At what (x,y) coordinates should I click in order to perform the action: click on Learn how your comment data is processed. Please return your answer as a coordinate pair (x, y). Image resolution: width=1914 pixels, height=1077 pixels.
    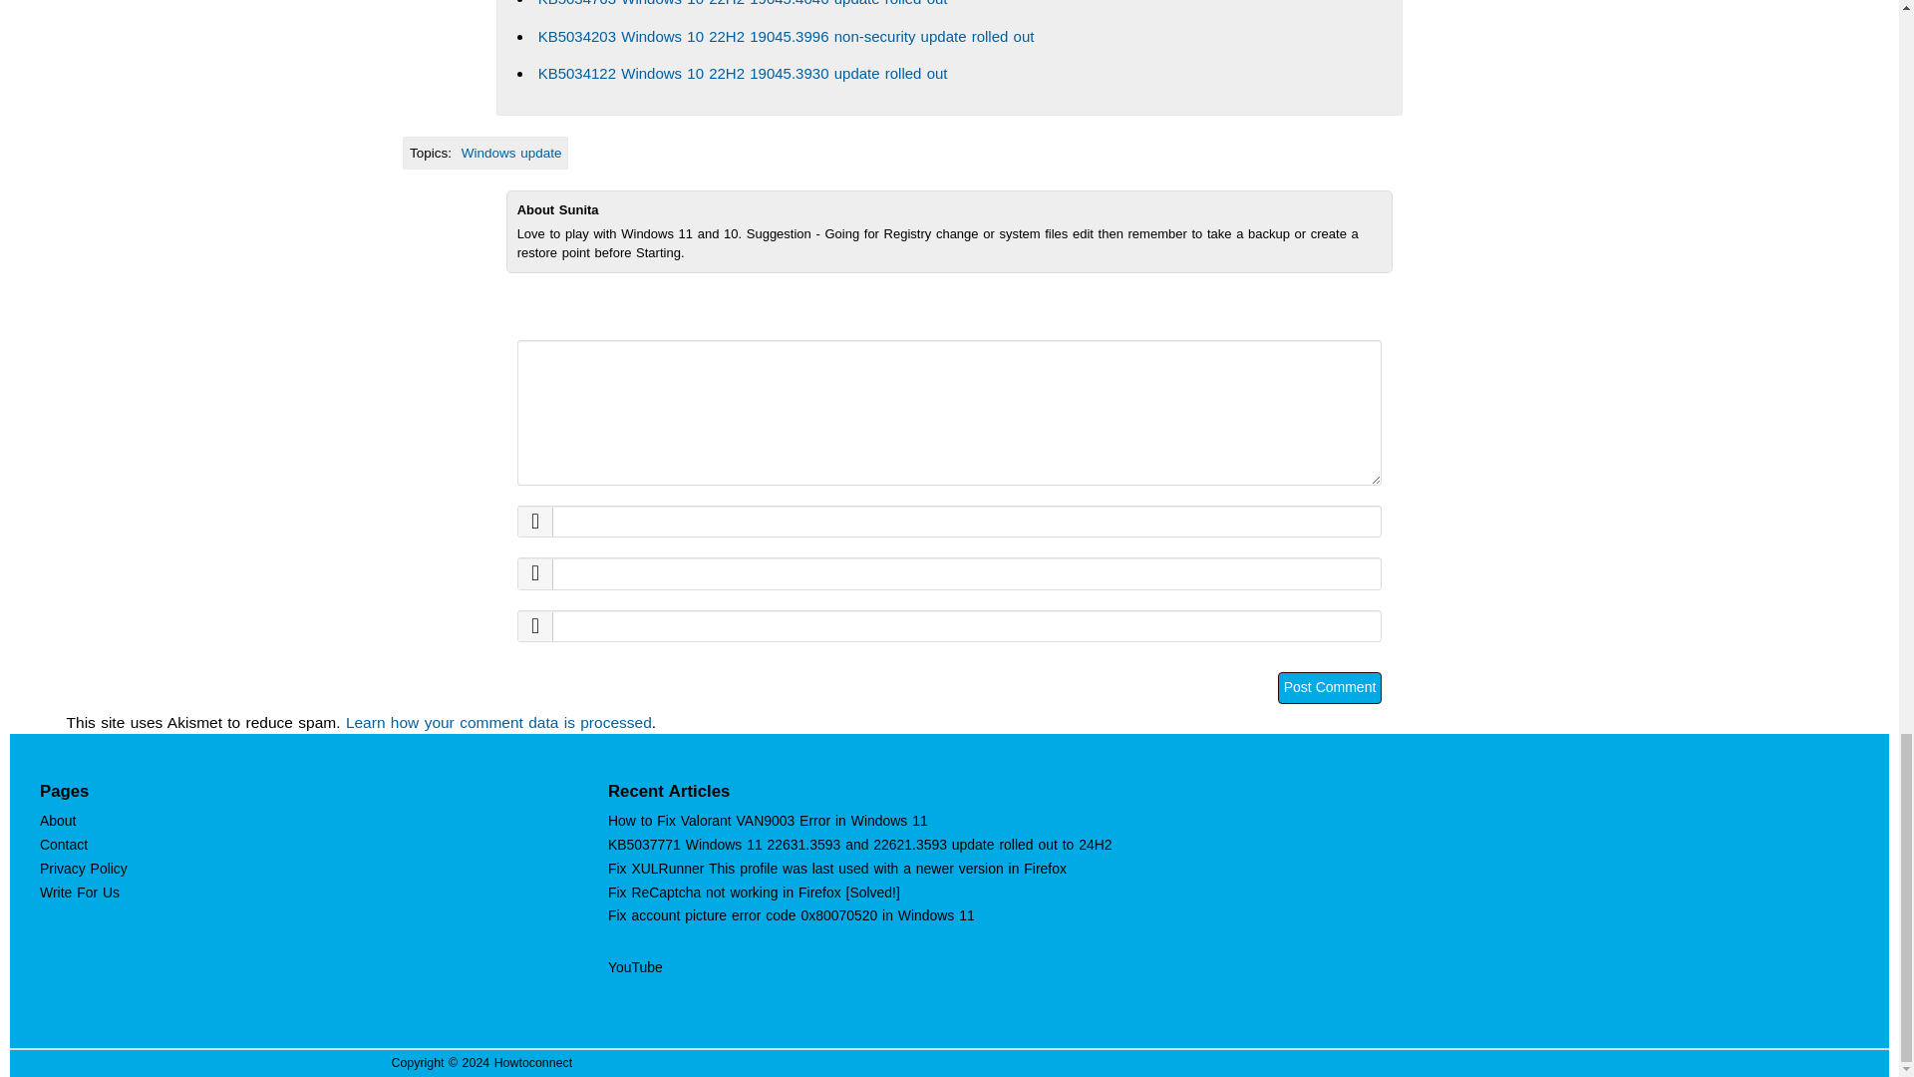
    Looking at the image, I should click on (498, 722).